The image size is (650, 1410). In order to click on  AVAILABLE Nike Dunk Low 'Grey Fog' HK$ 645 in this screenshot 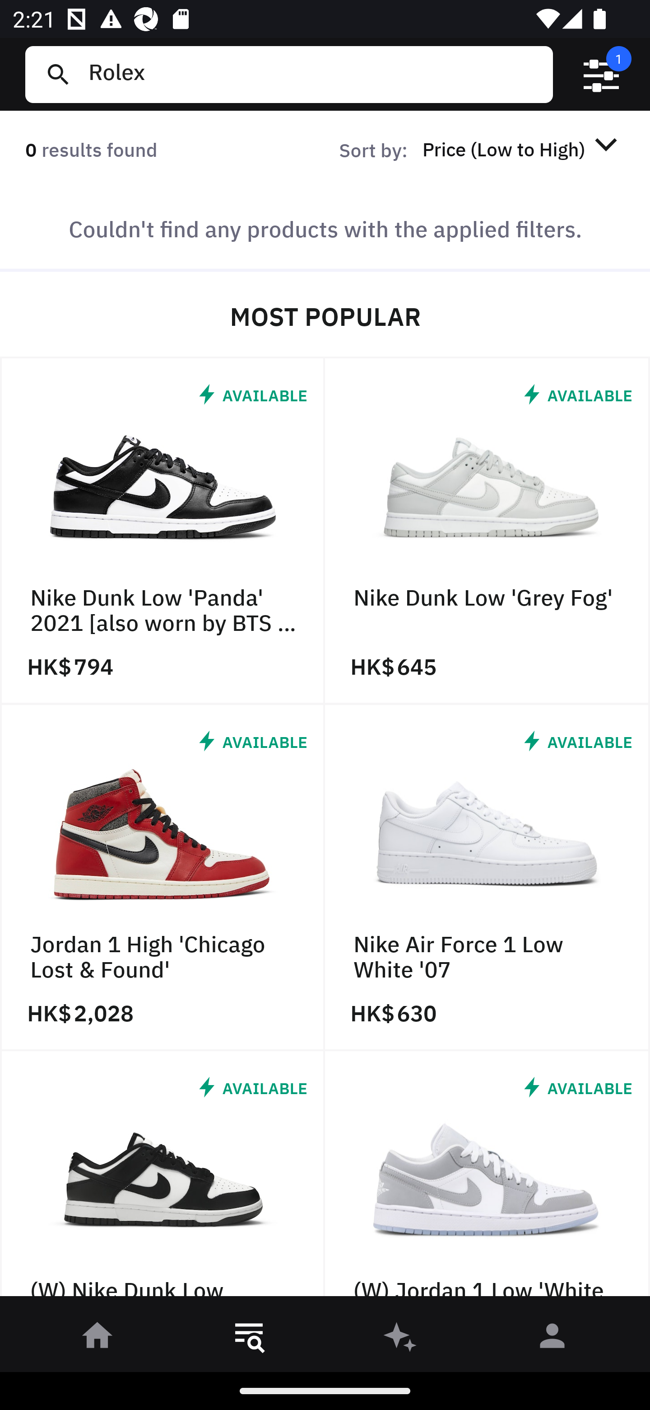, I will do `click(487, 531)`.